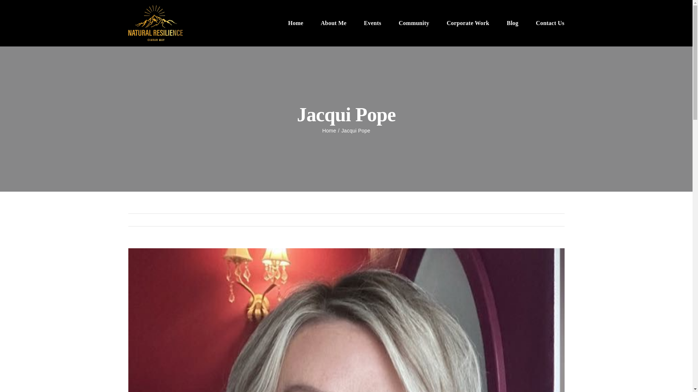 The height and width of the screenshot is (392, 698). Describe the element at coordinates (468, 23) in the screenshot. I see `Corporate Work` at that location.